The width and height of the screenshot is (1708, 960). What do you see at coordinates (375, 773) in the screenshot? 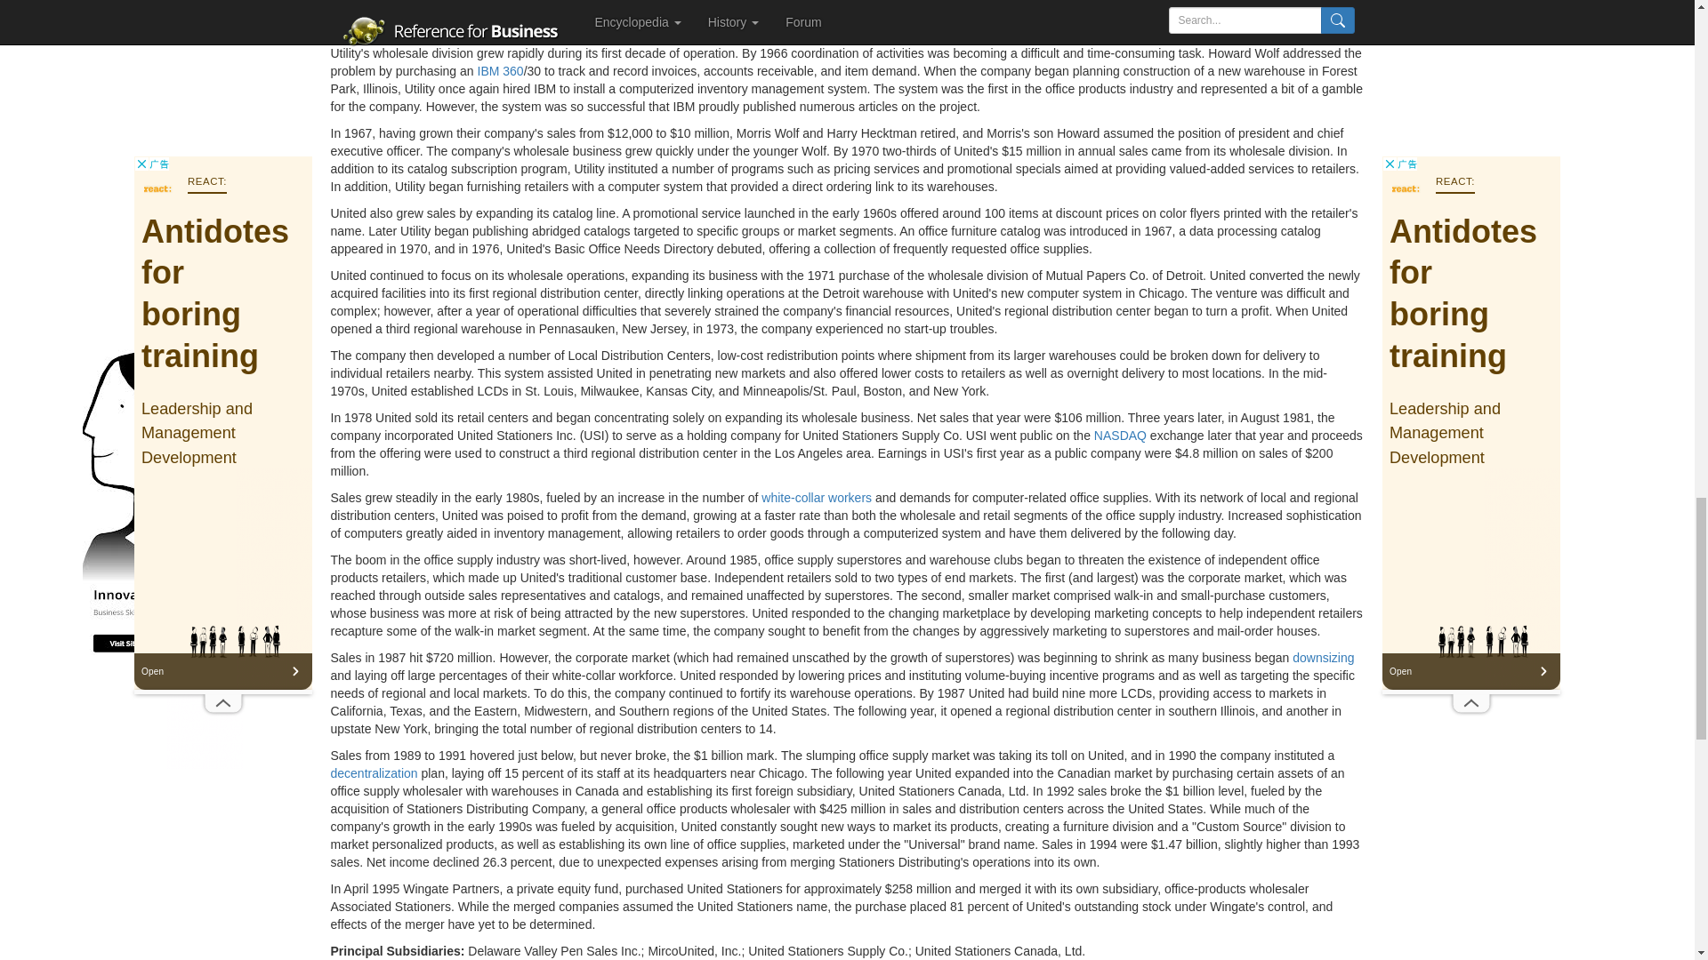
I see `View 'decentralization' definition from Wikipedia` at bounding box center [375, 773].